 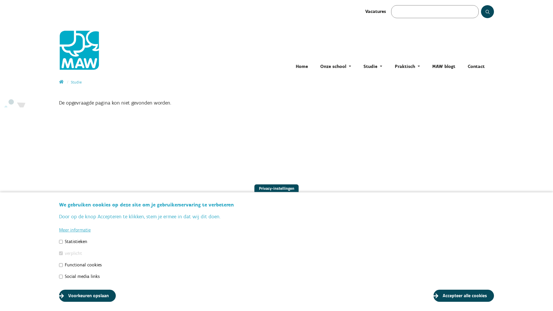 What do you see at coordinates (373, 66) in the screenshot?
I see `Studie` at bounding box center [373, 66].